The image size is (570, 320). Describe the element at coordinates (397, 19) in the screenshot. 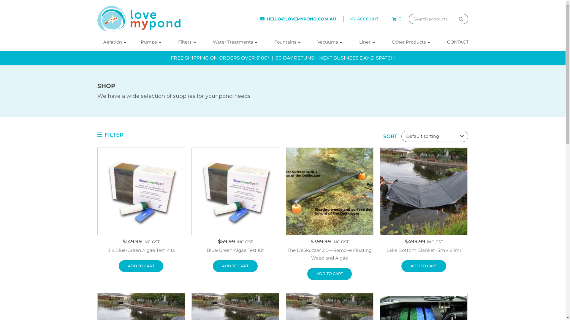

I see `0` at that location.